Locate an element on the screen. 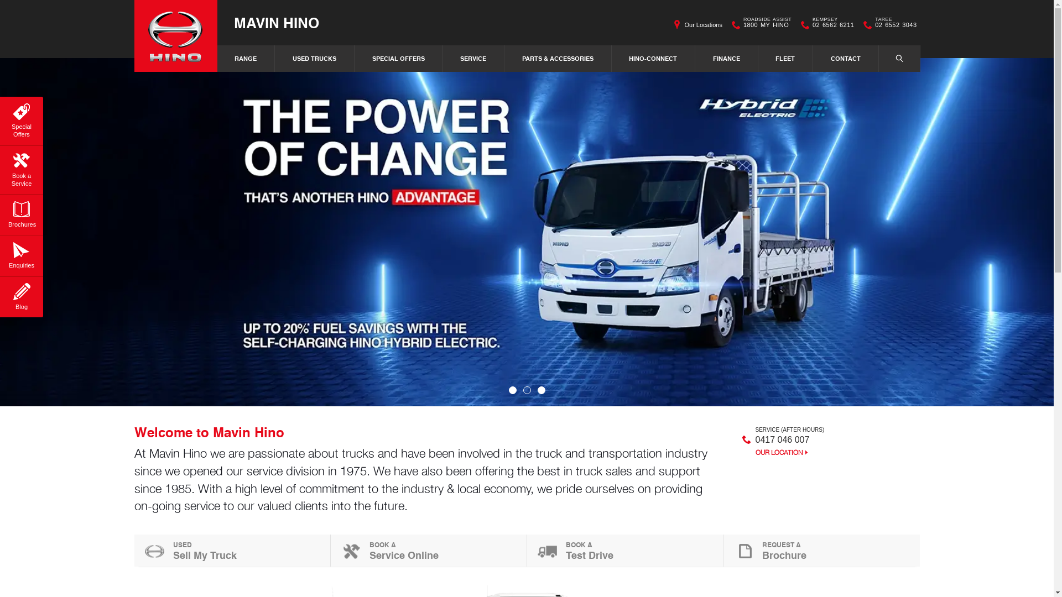  Book a Service is located at coordinates (22, 168).